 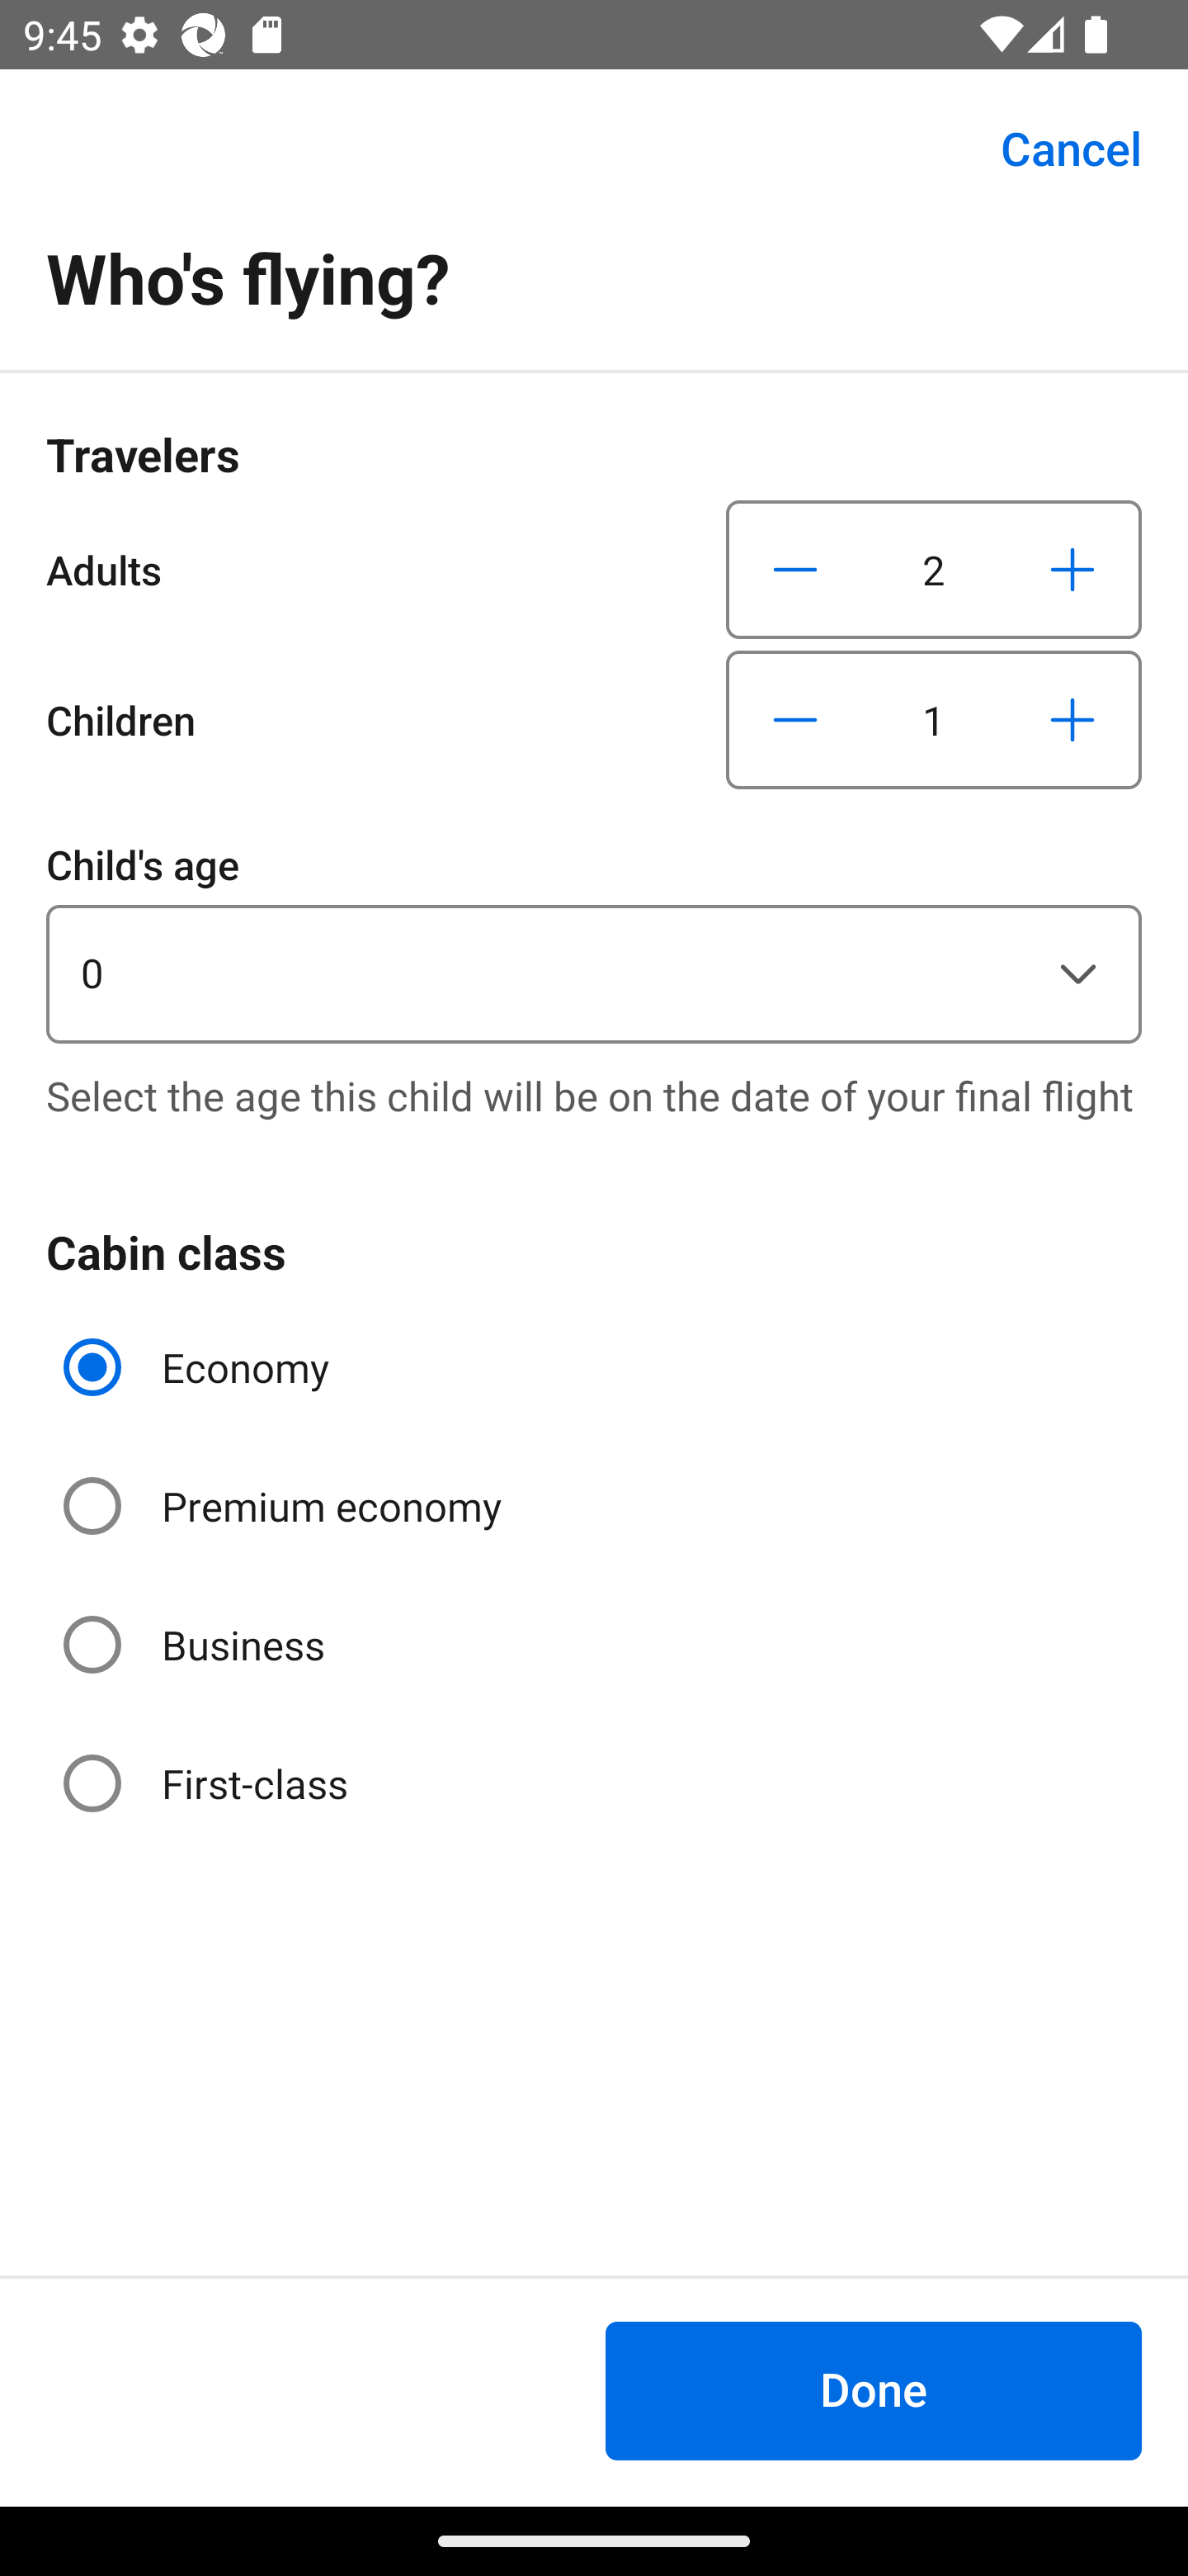 I want to click on Decrease, so click(x=795, y=569).